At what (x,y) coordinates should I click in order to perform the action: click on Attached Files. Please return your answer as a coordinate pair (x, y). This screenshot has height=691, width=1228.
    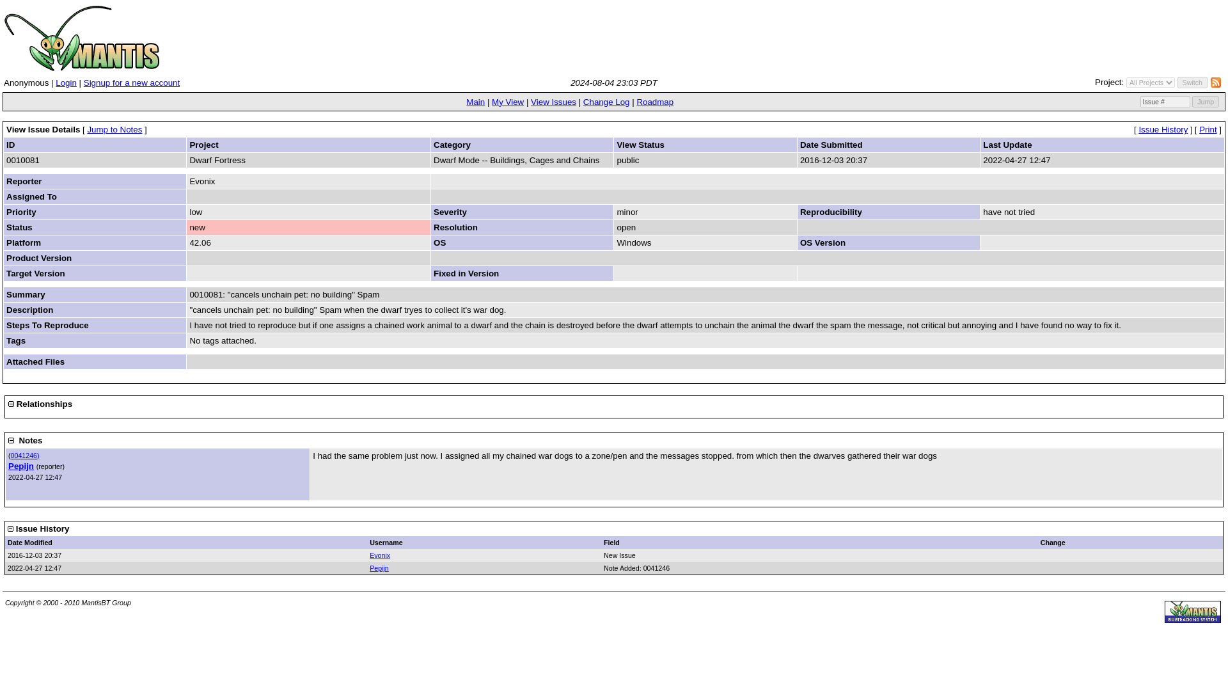
    Looking at the image, I should click on (35, 362).